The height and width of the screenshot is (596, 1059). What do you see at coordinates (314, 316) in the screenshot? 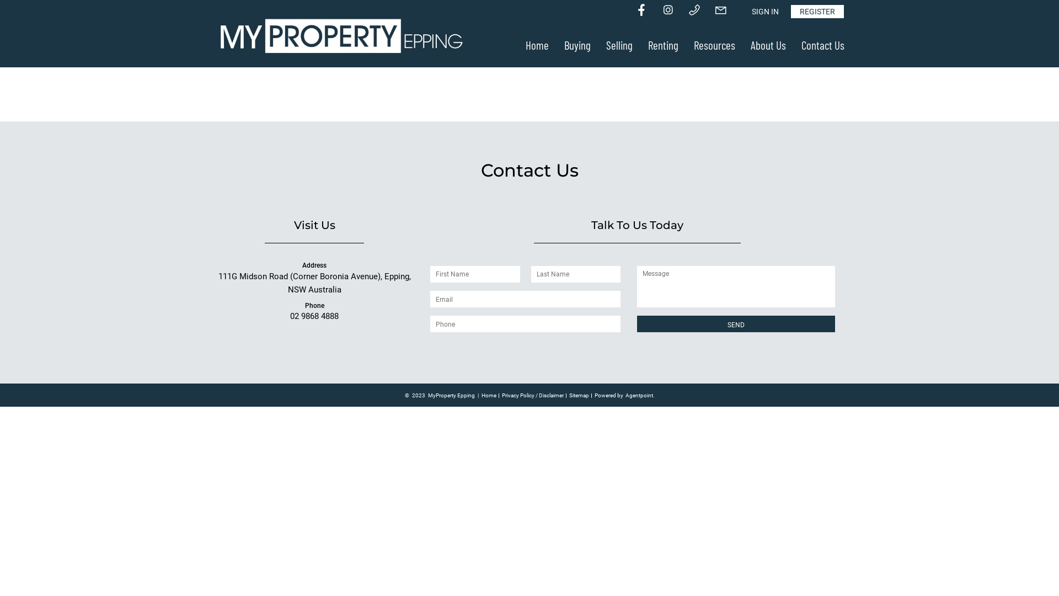
I see `02 9868 4888` at bounding box center [314, 316].